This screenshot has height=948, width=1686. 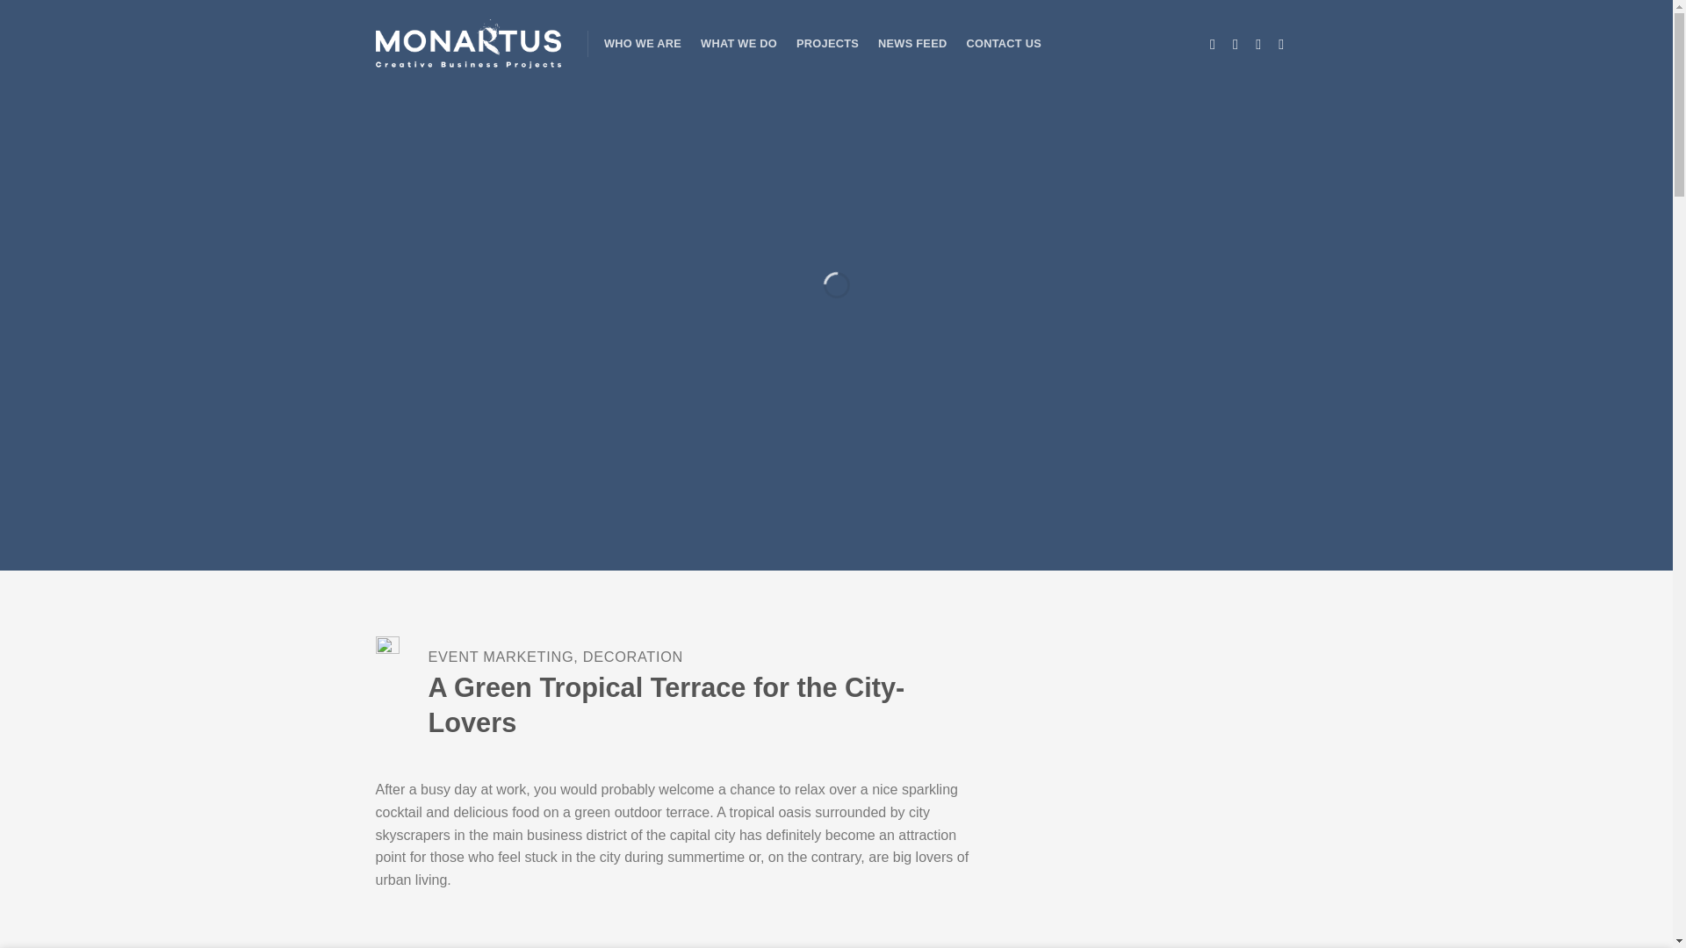 I want to click on WHO WE ARE, so click(x=642, y=44).